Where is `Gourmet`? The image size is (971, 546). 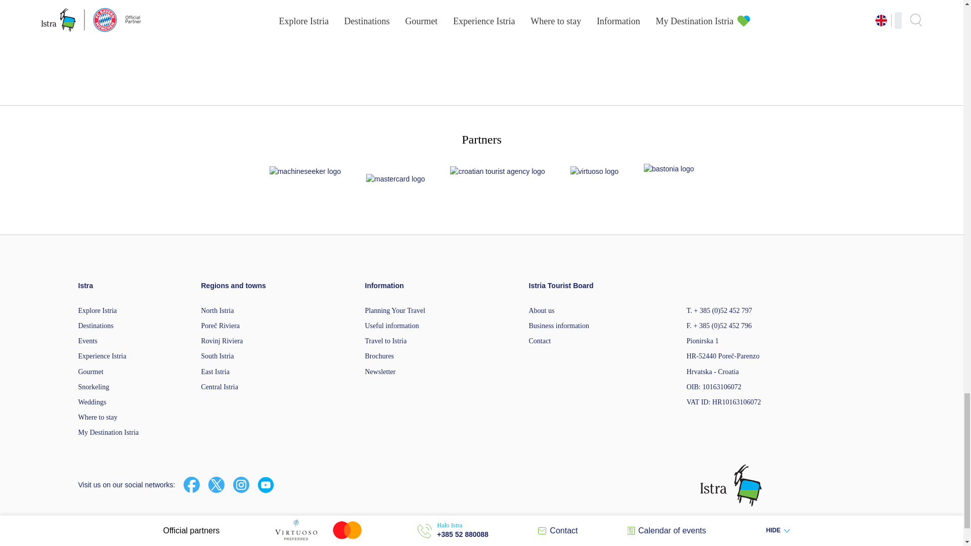
Gourmet is located at coordinates (90, 372).